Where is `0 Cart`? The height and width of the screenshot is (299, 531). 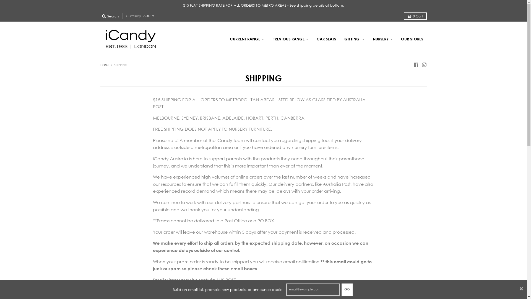
0 Cart is located at coordinates (415, 16).